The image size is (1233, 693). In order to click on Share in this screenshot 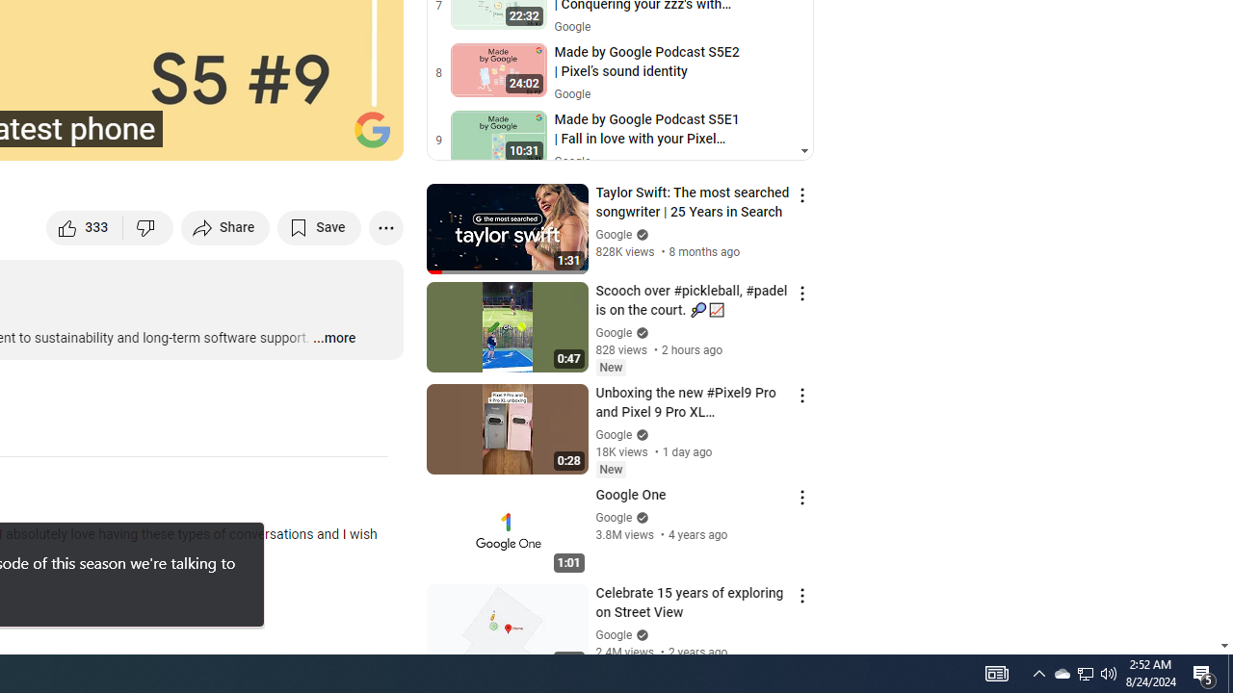, I will do `click(225, 227)`.